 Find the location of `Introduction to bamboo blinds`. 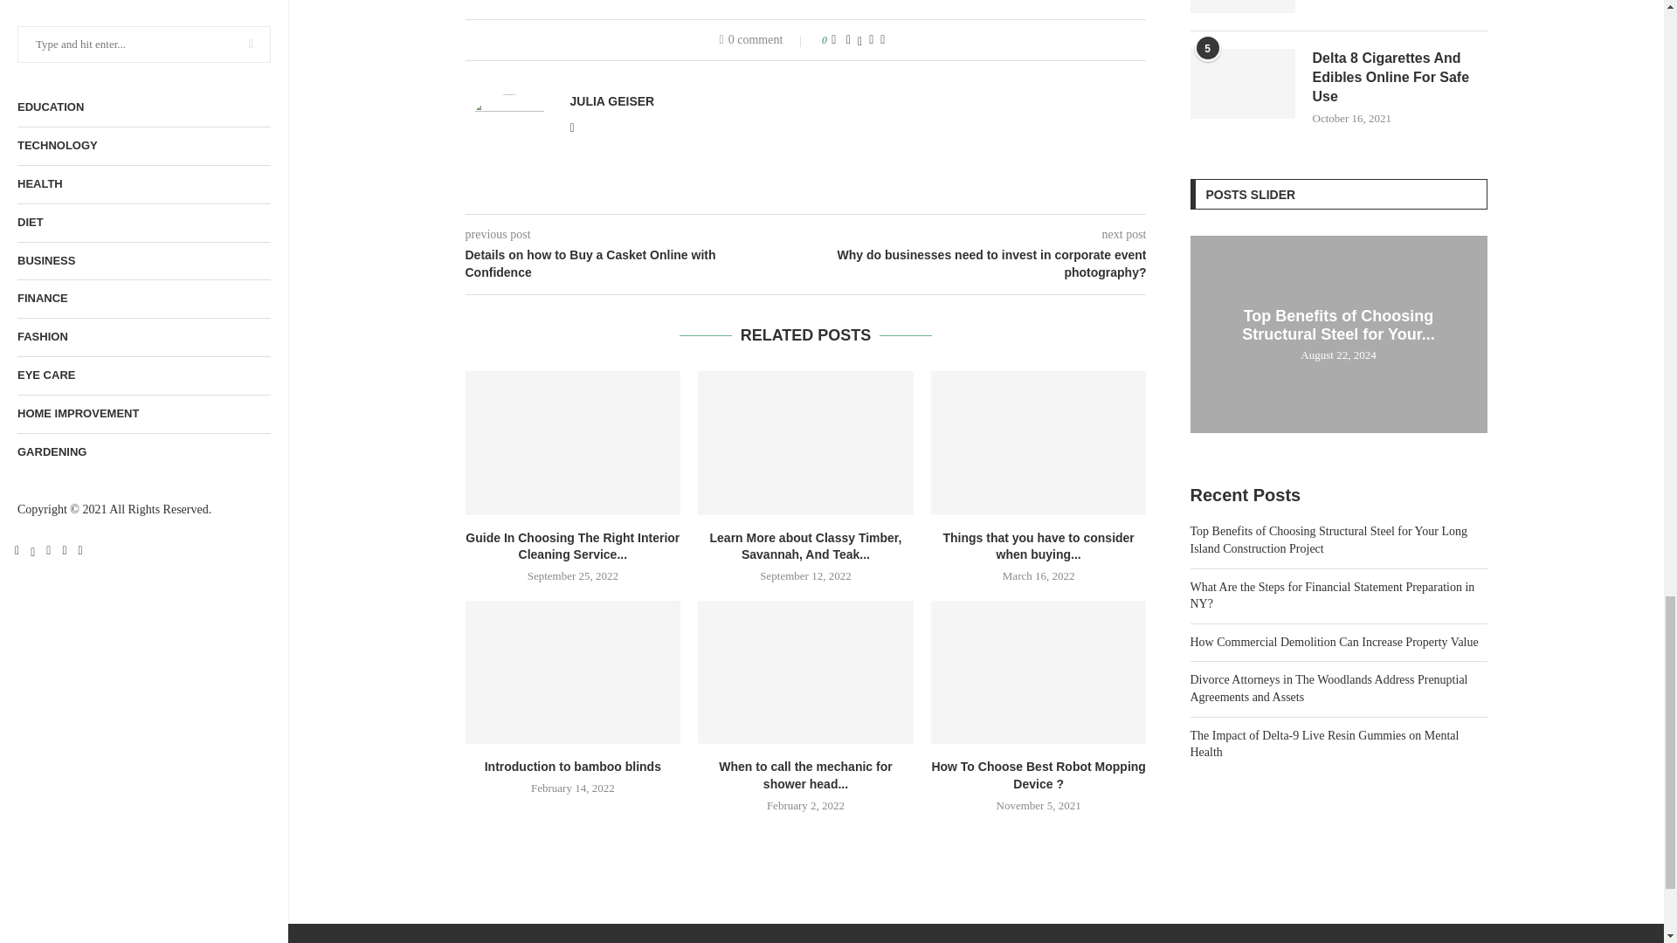

Introduction to bamboo blinds is located at coordinates (572, 672).